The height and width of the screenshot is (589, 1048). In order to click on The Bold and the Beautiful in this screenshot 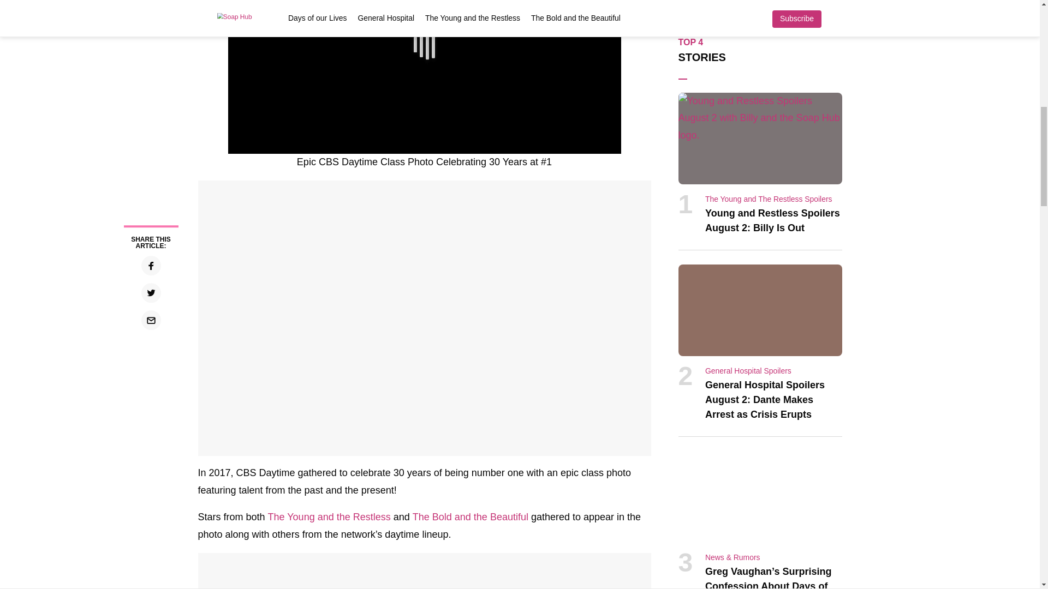, I will do `click(471, 517)`.